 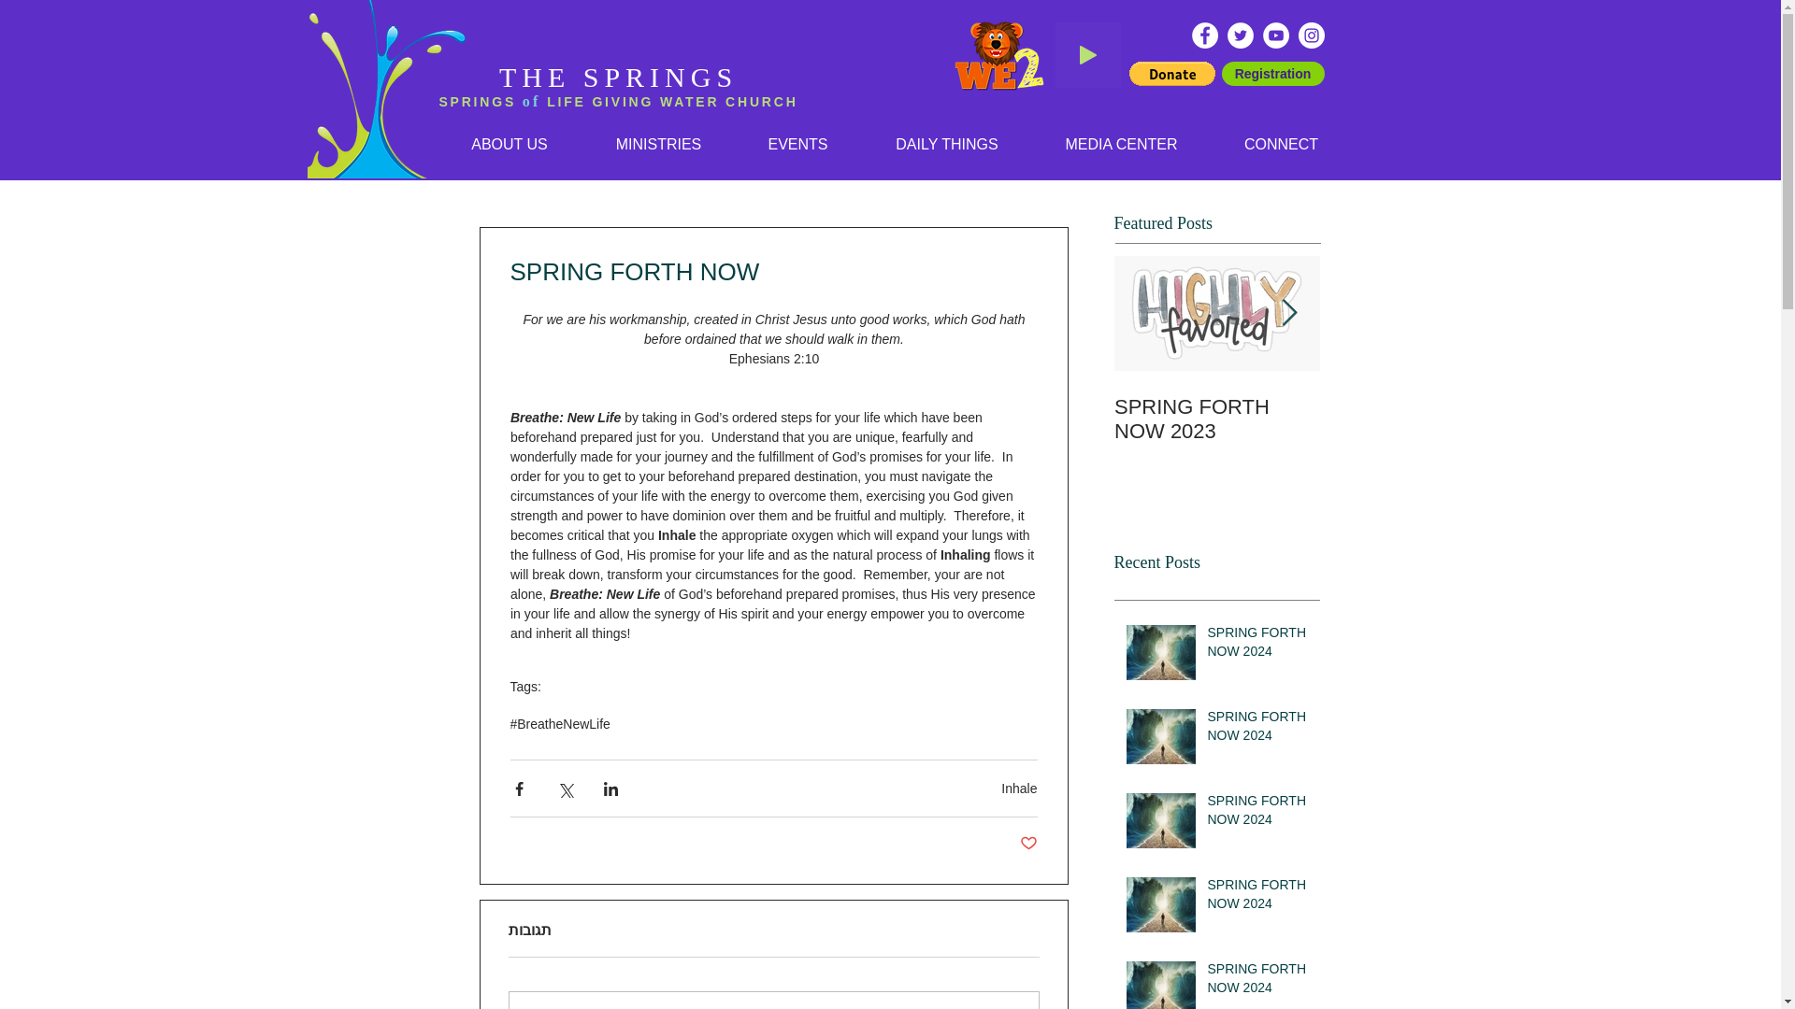 I want to click on MEDIA CENTER, so click(x=1121, y=144).